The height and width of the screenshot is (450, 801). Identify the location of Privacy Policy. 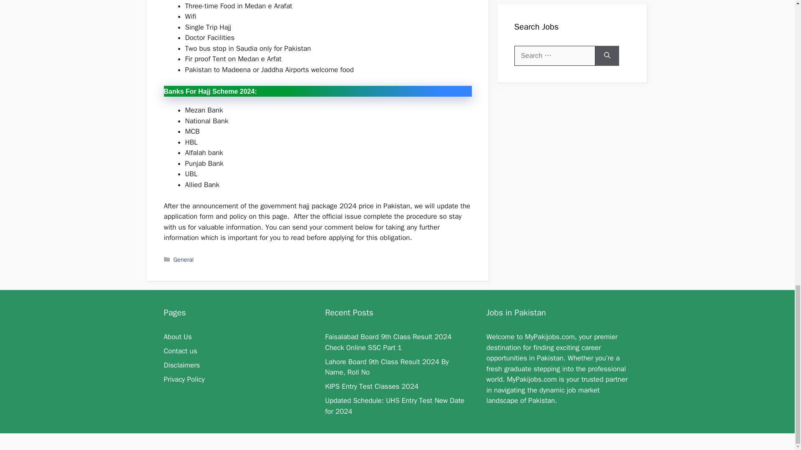
(184, 379).